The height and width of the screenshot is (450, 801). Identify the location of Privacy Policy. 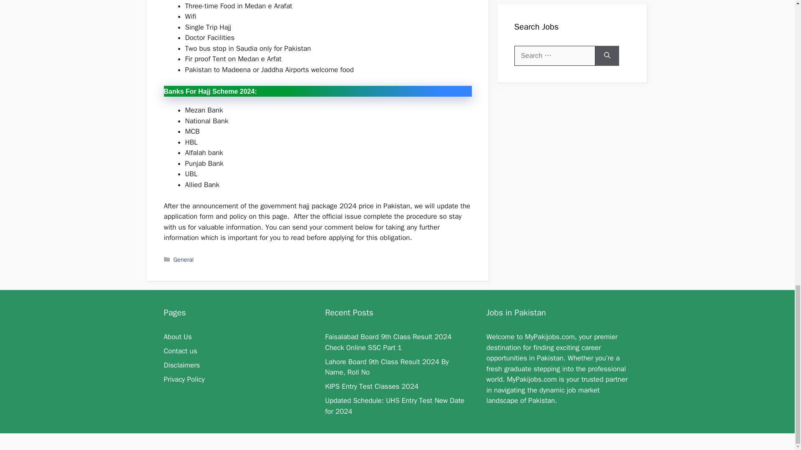
(184, 379).